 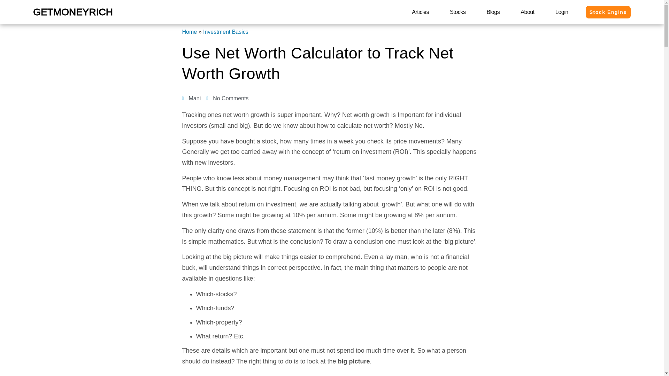 What do you see at coordinates (73, 12) in the screenshot?
I see `GETMONEYRICH` at bounding box center [73, 12].